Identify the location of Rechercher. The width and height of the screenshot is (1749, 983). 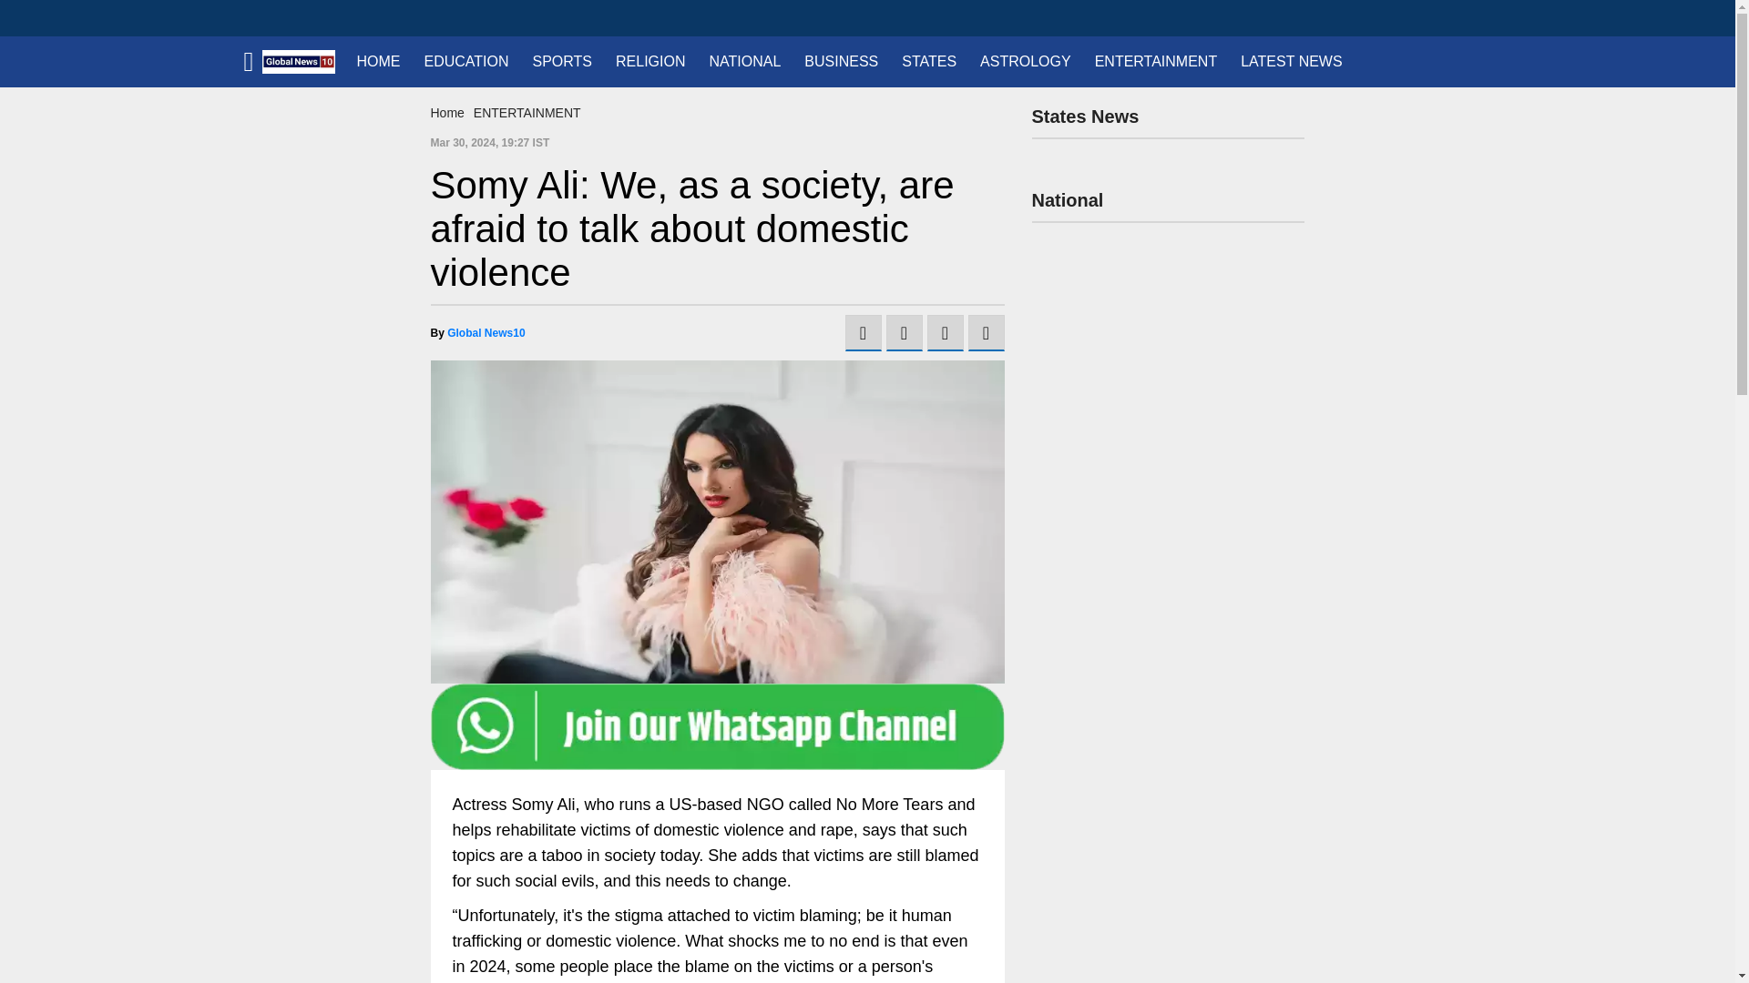
(1478, 18).